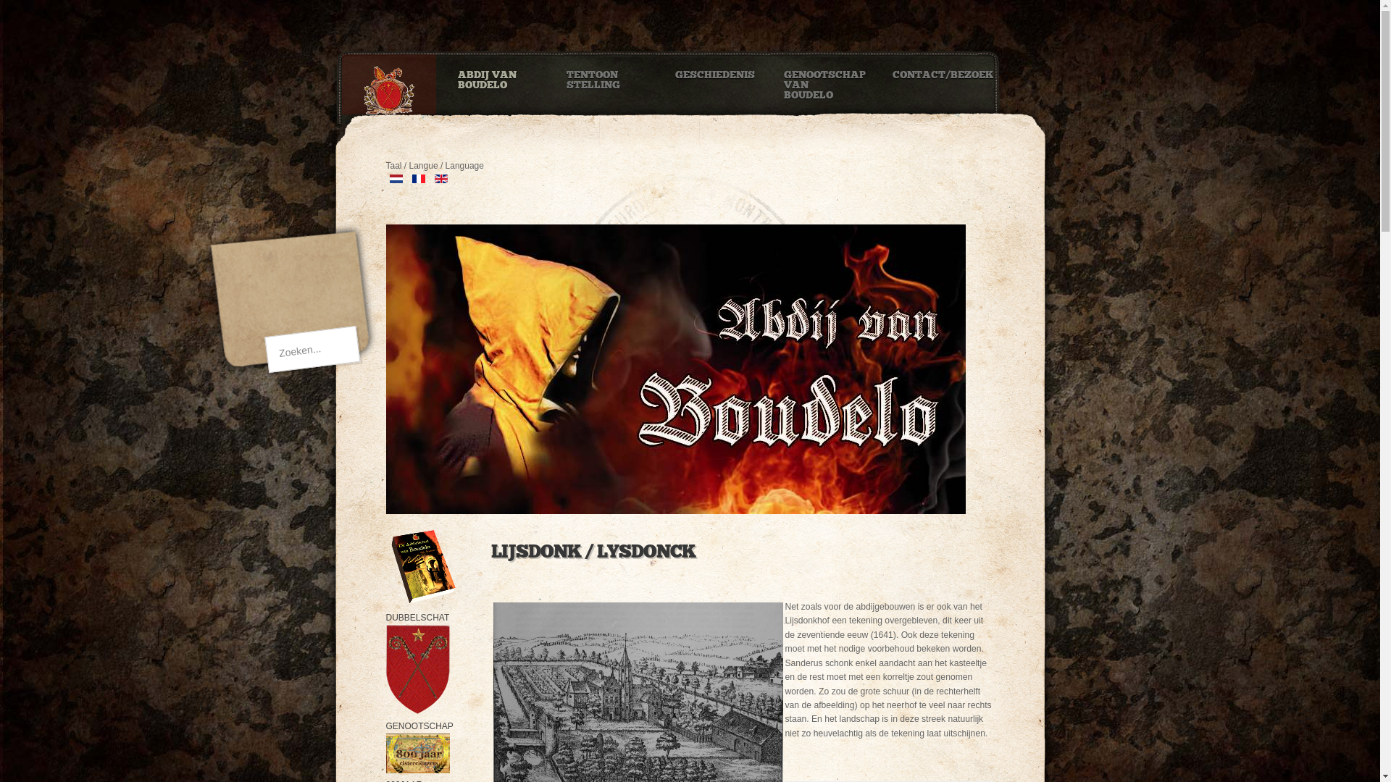 This screenshot has width=1391, height=782. I want to click on English (UK), so click(441, 179).